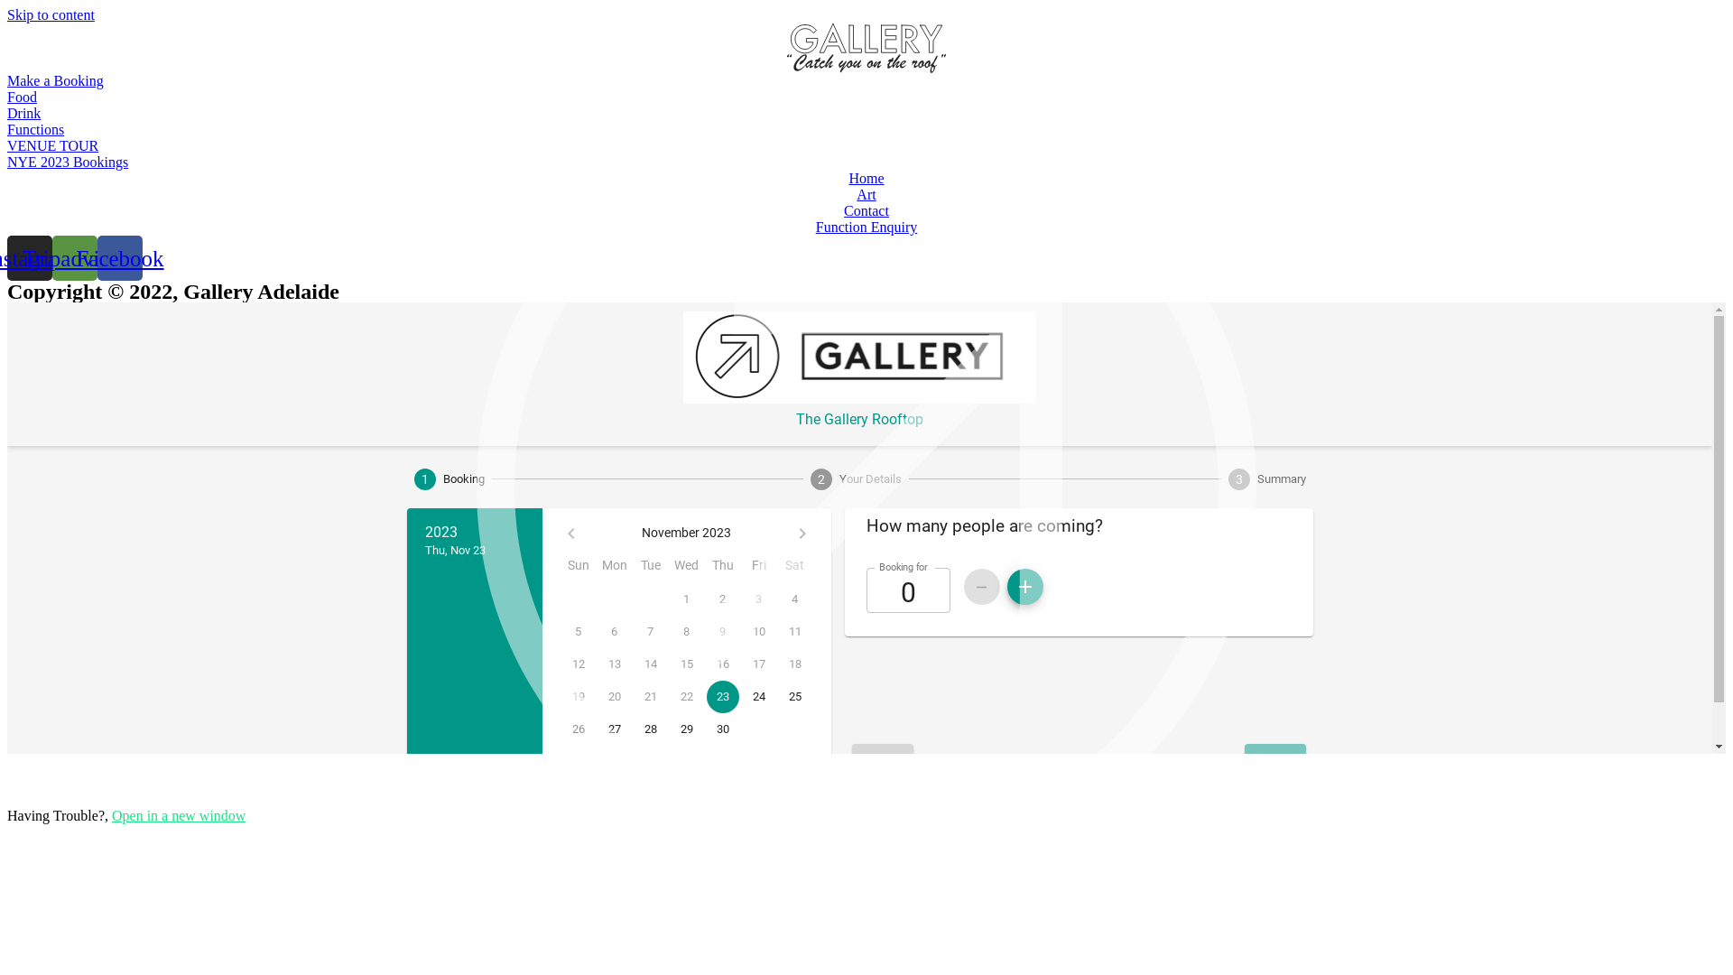  What do you see at coordinates (30, 258) in the screenshot?
I see `Instagram` at bounding box center [30, 258].